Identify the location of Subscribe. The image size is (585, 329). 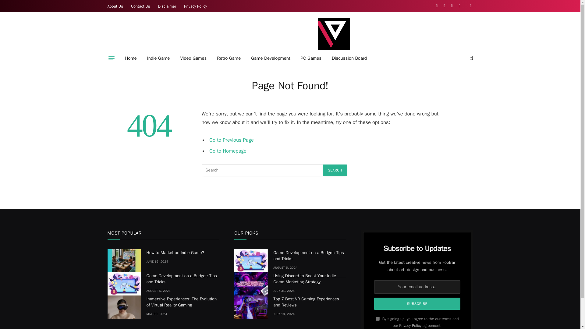
(417, 304).